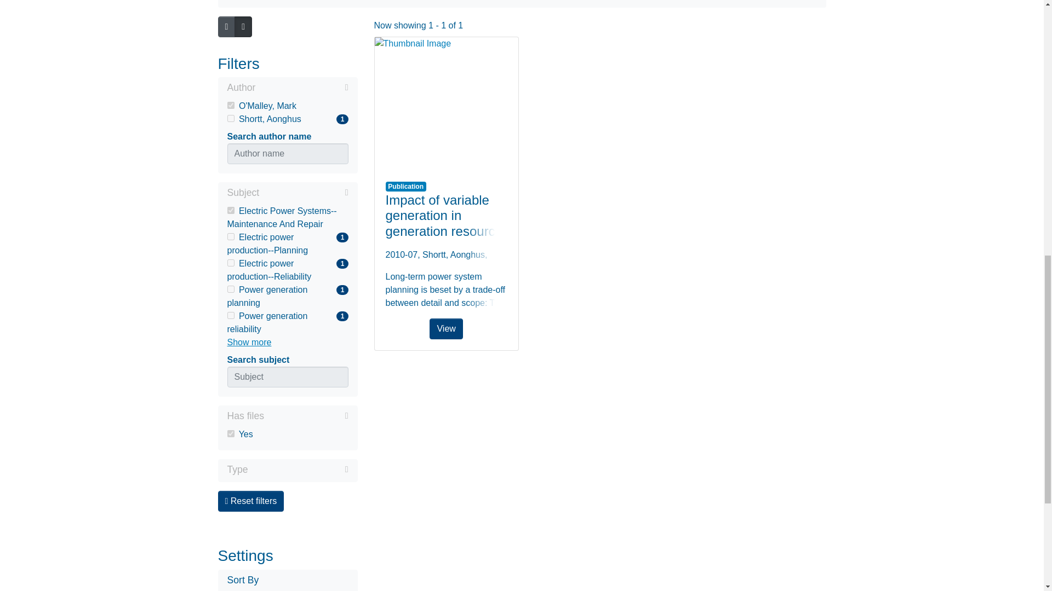 Image resolution: width=1052 pixels, height=591 pixels. Describe the element at coordinates (230, 236) in the screenshot. I see `on` at that location.